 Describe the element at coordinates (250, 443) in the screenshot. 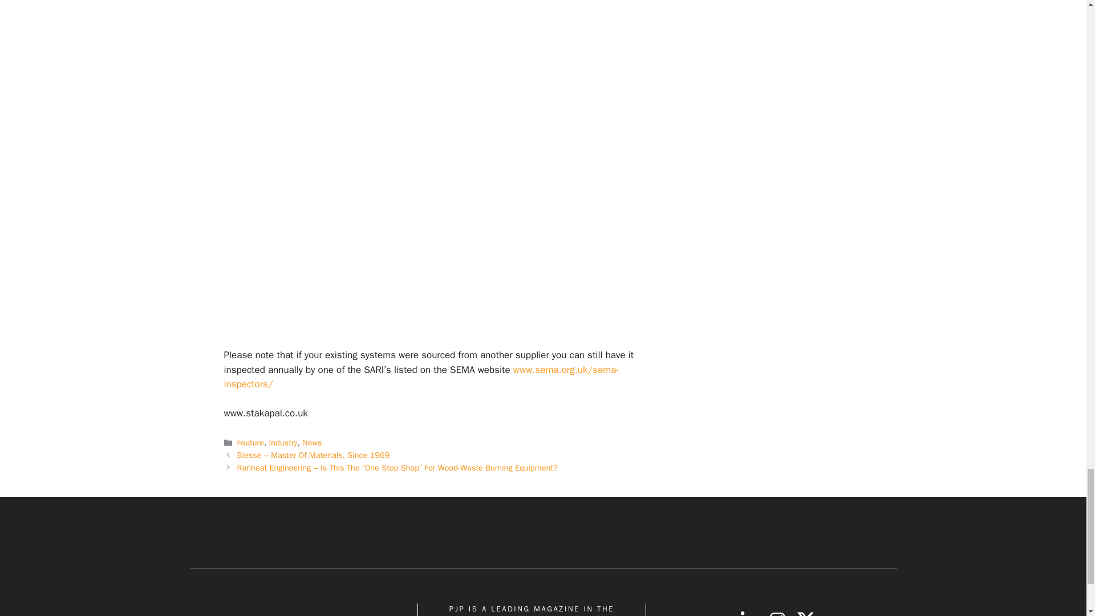

I see `Feature` at that location.